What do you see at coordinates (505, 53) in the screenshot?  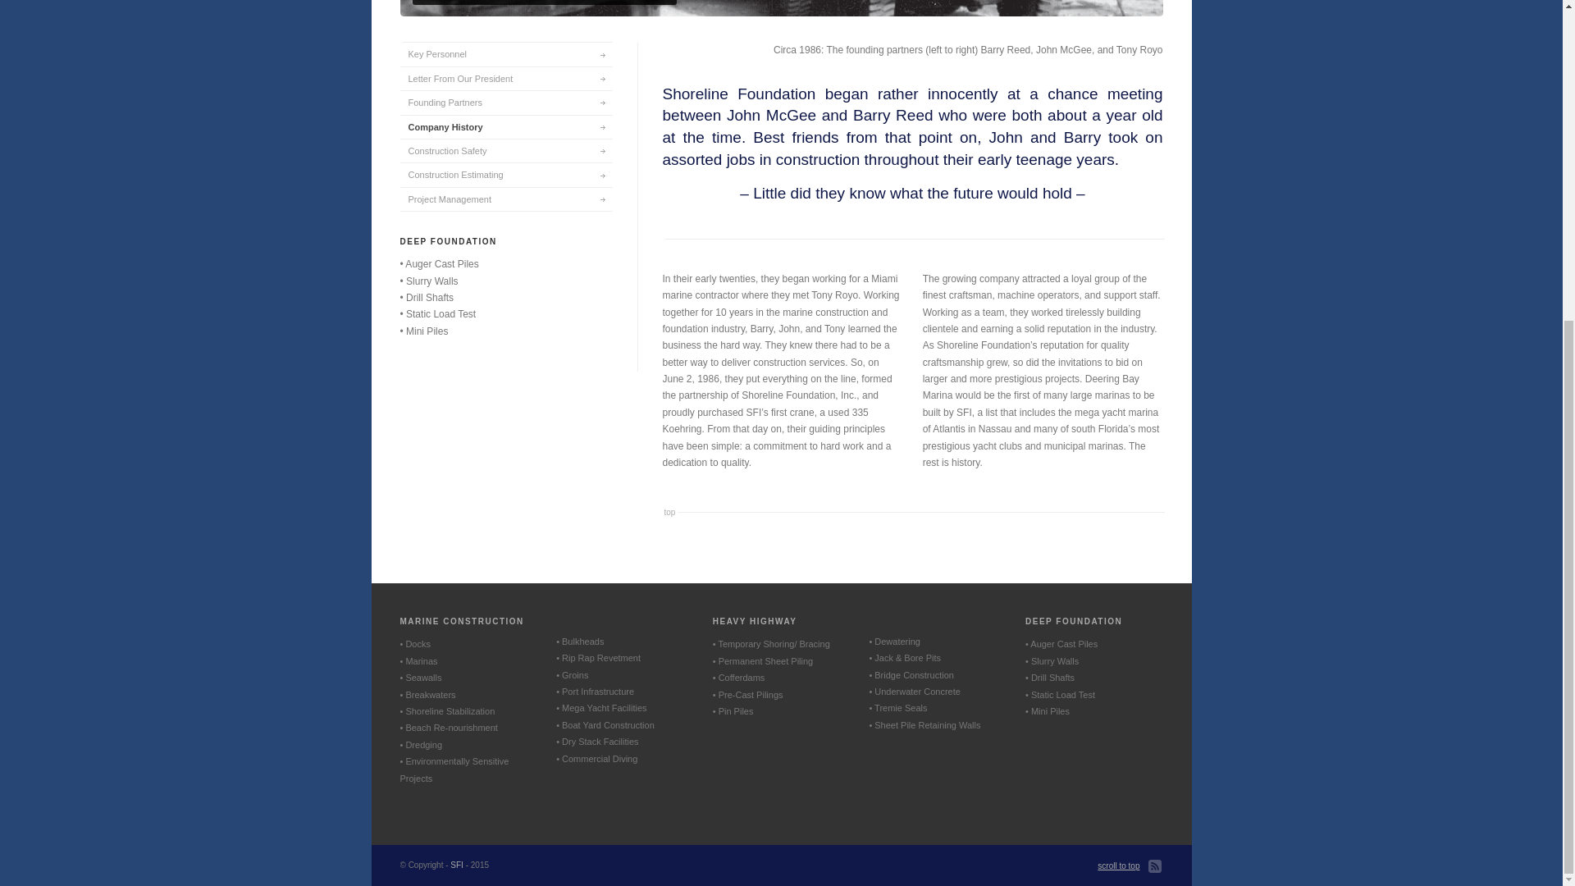 I see `Key Personnel` at bounding box center [505, 53].